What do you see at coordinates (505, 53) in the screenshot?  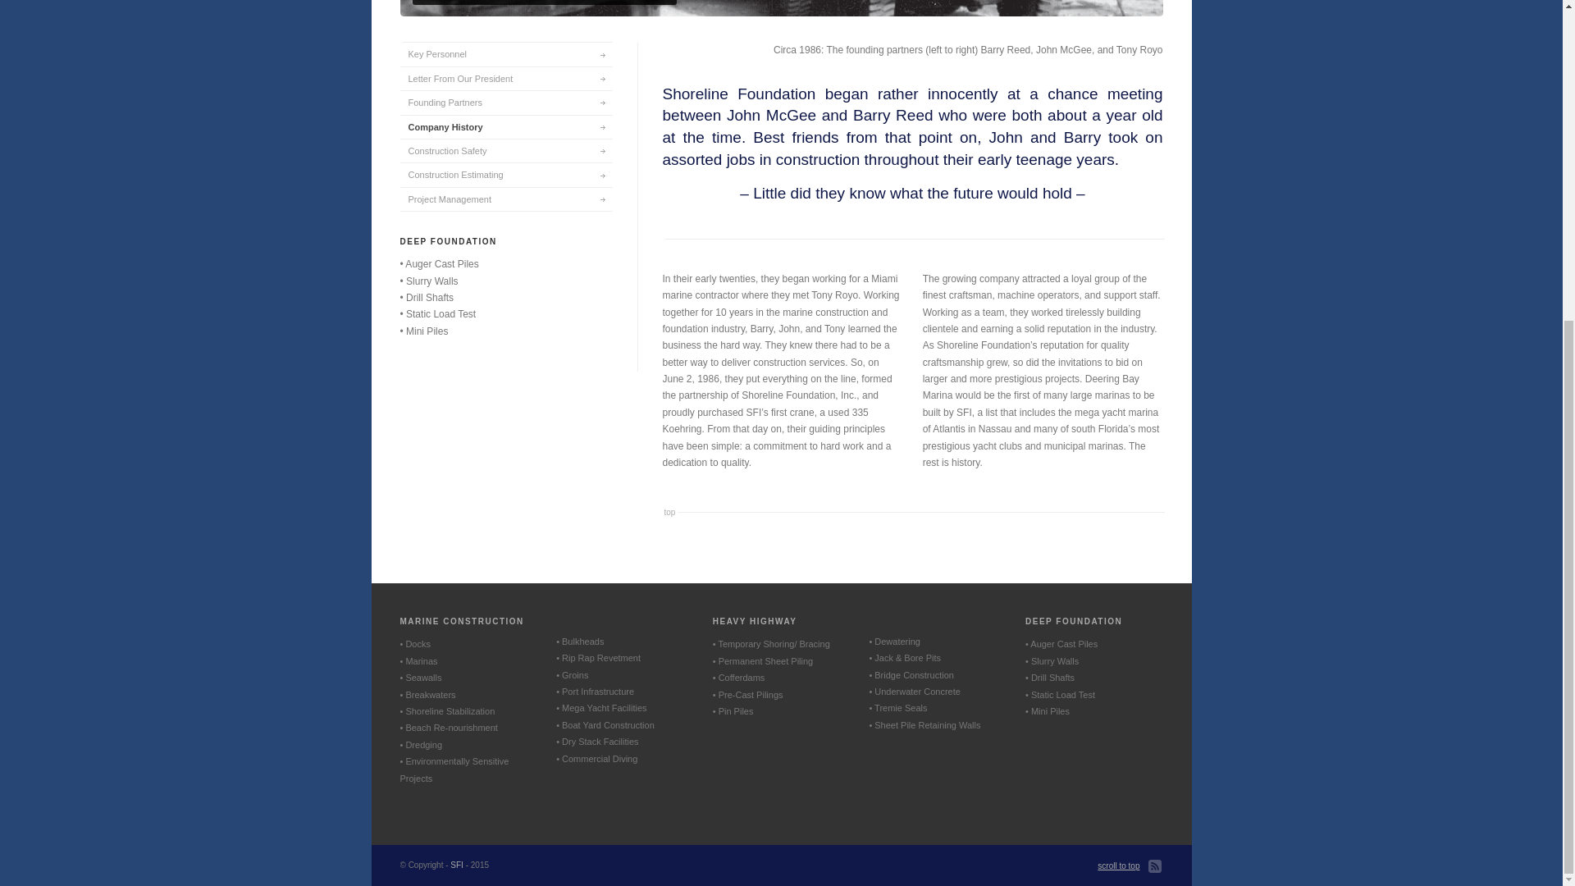 I see `Key Personnel` at bounding box center [505, 53].